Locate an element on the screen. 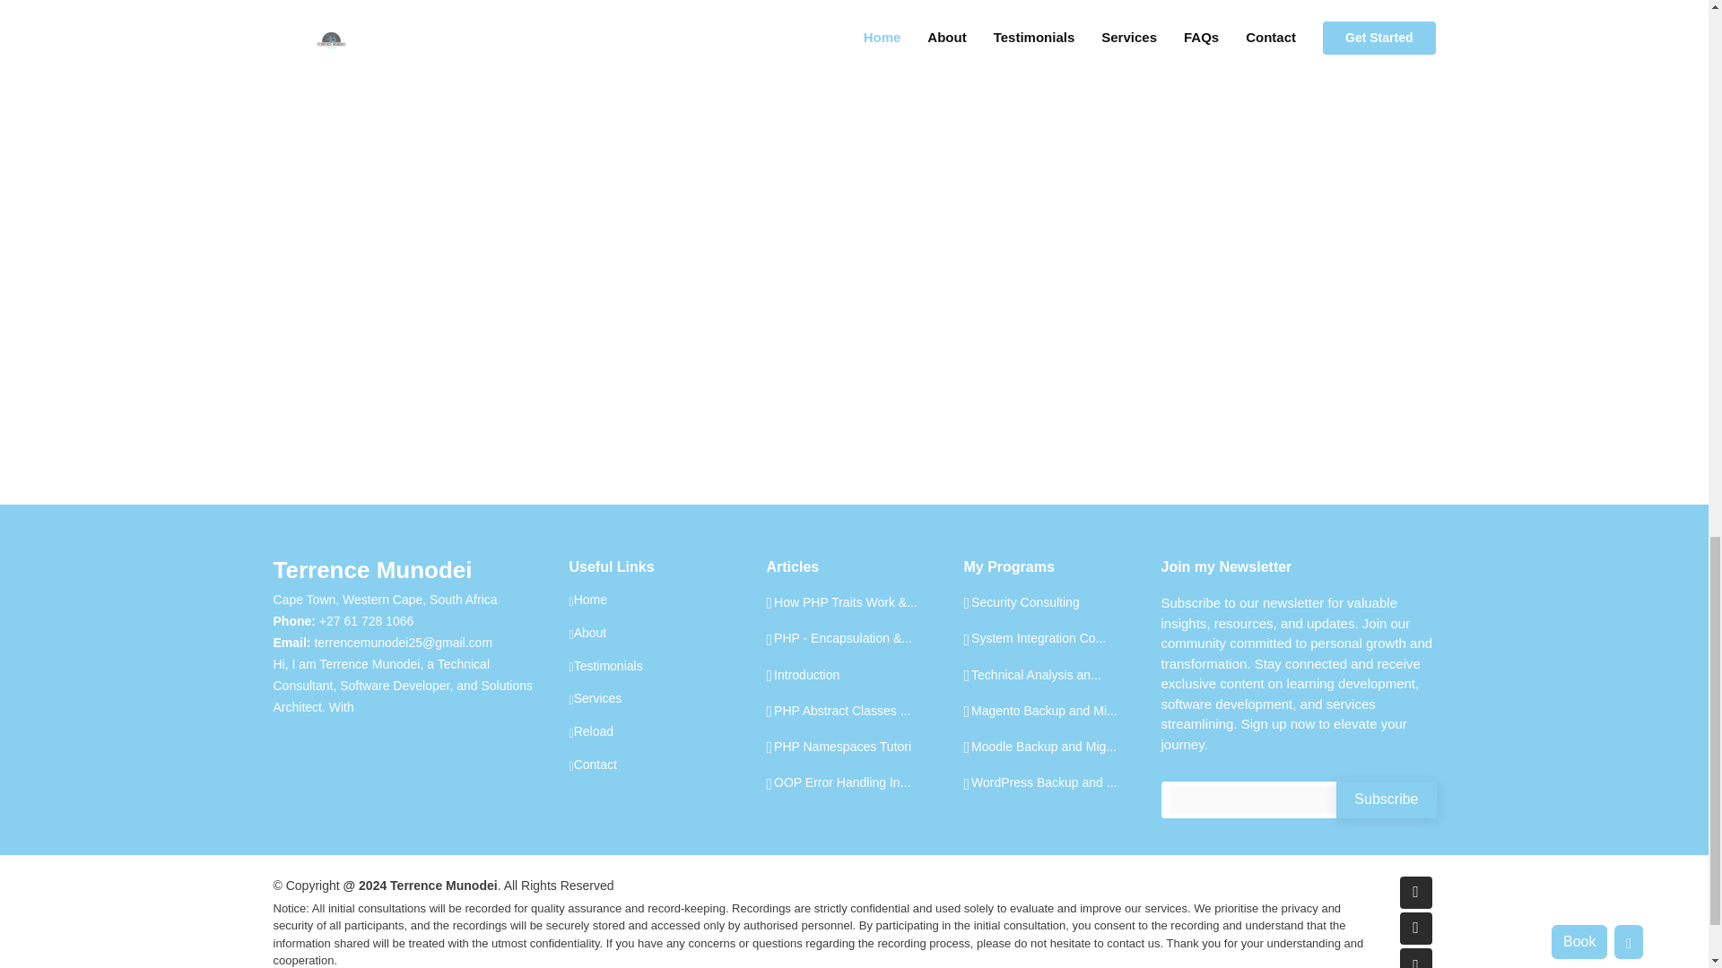 This screenshot has width=1722, height=968. About is located at coordinates (587, 634).